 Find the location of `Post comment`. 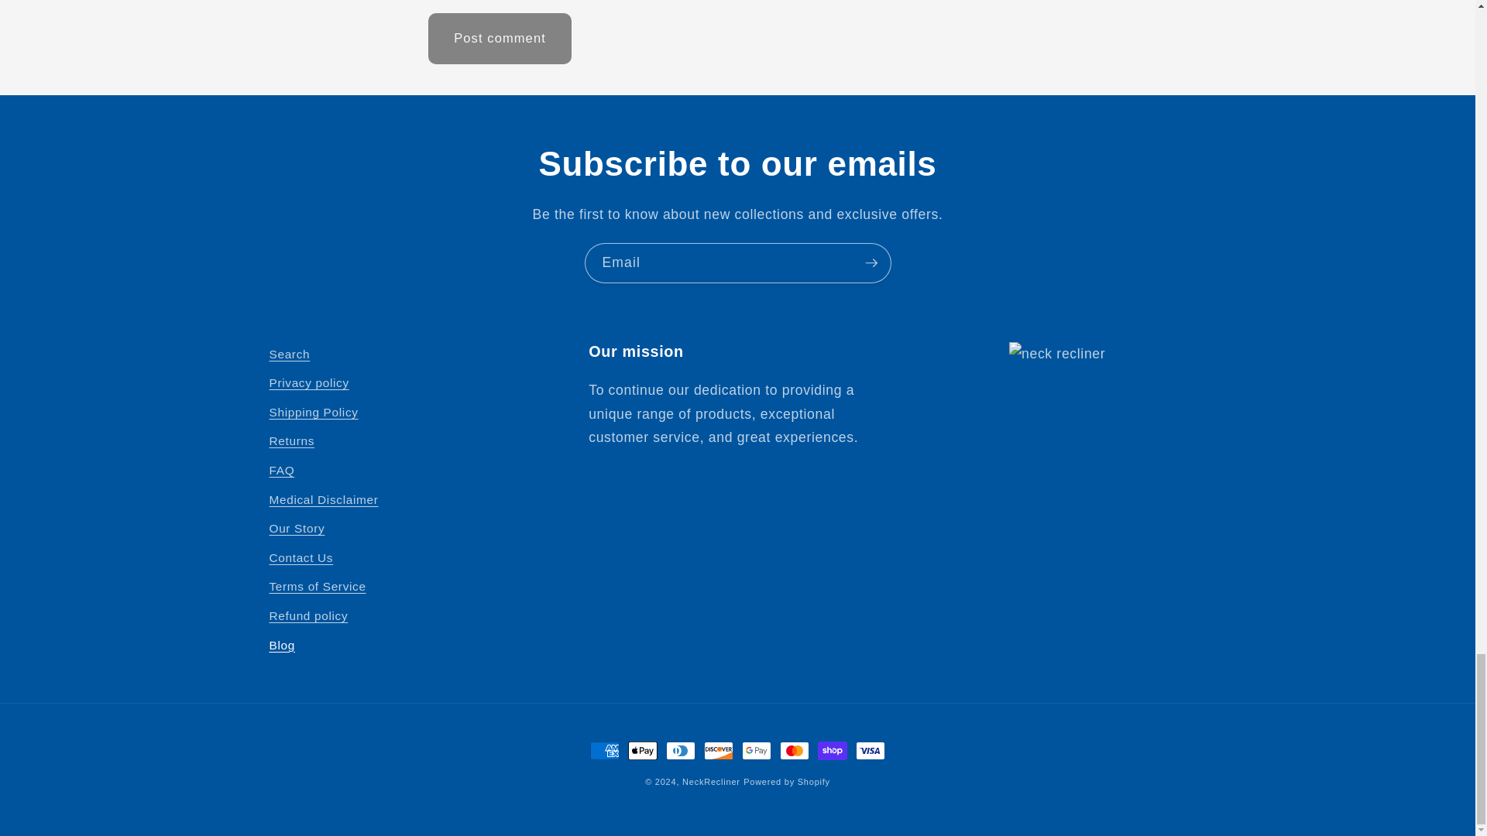

Post comment is located at coordinates (499, 39).